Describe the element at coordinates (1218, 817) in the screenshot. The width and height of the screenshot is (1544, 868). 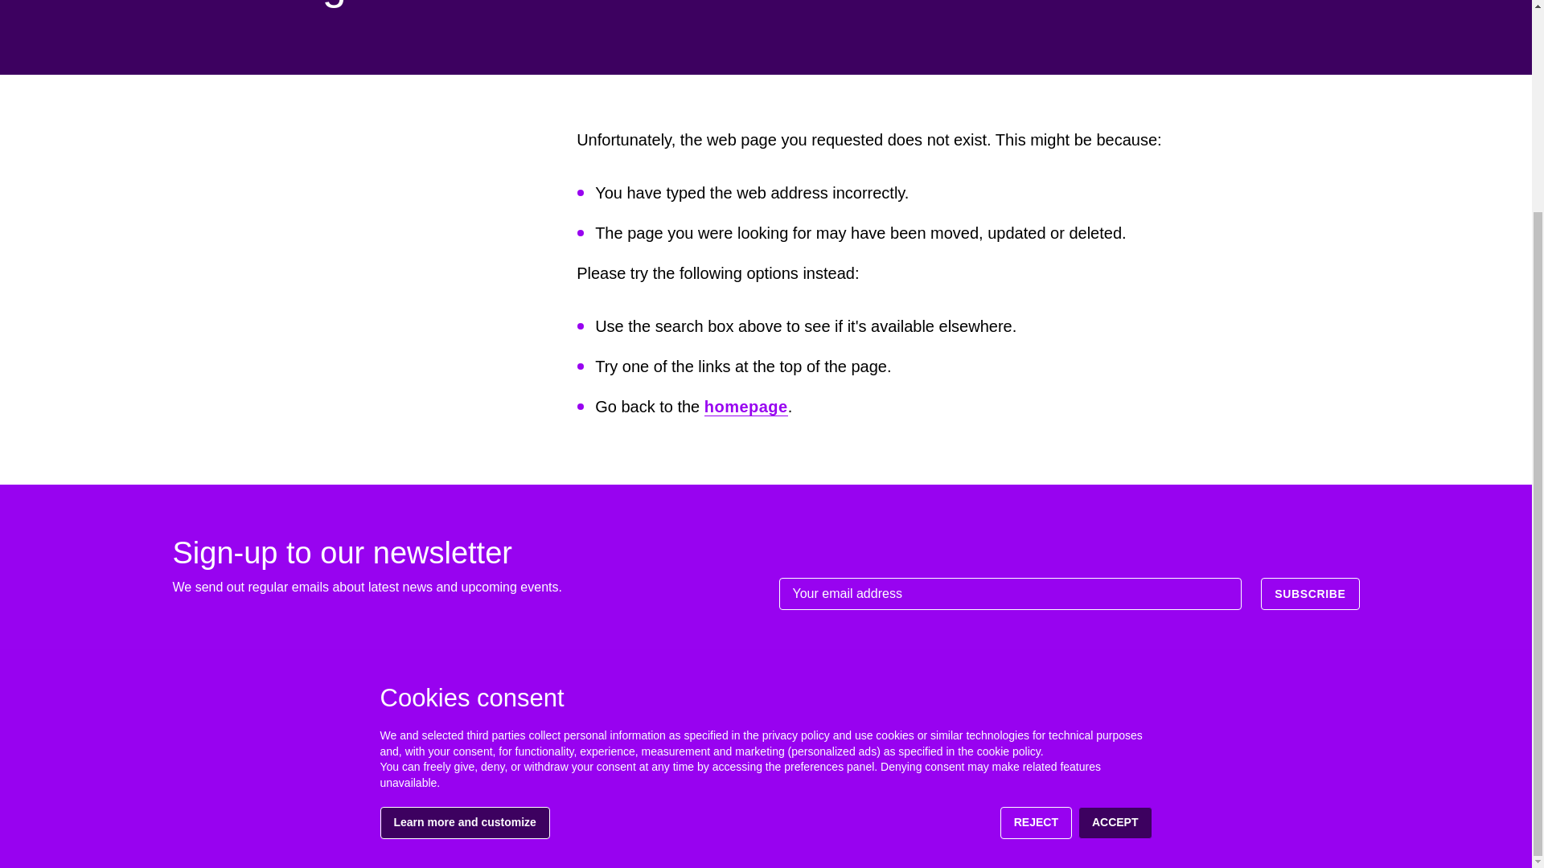
I see `Twitter` at that location.